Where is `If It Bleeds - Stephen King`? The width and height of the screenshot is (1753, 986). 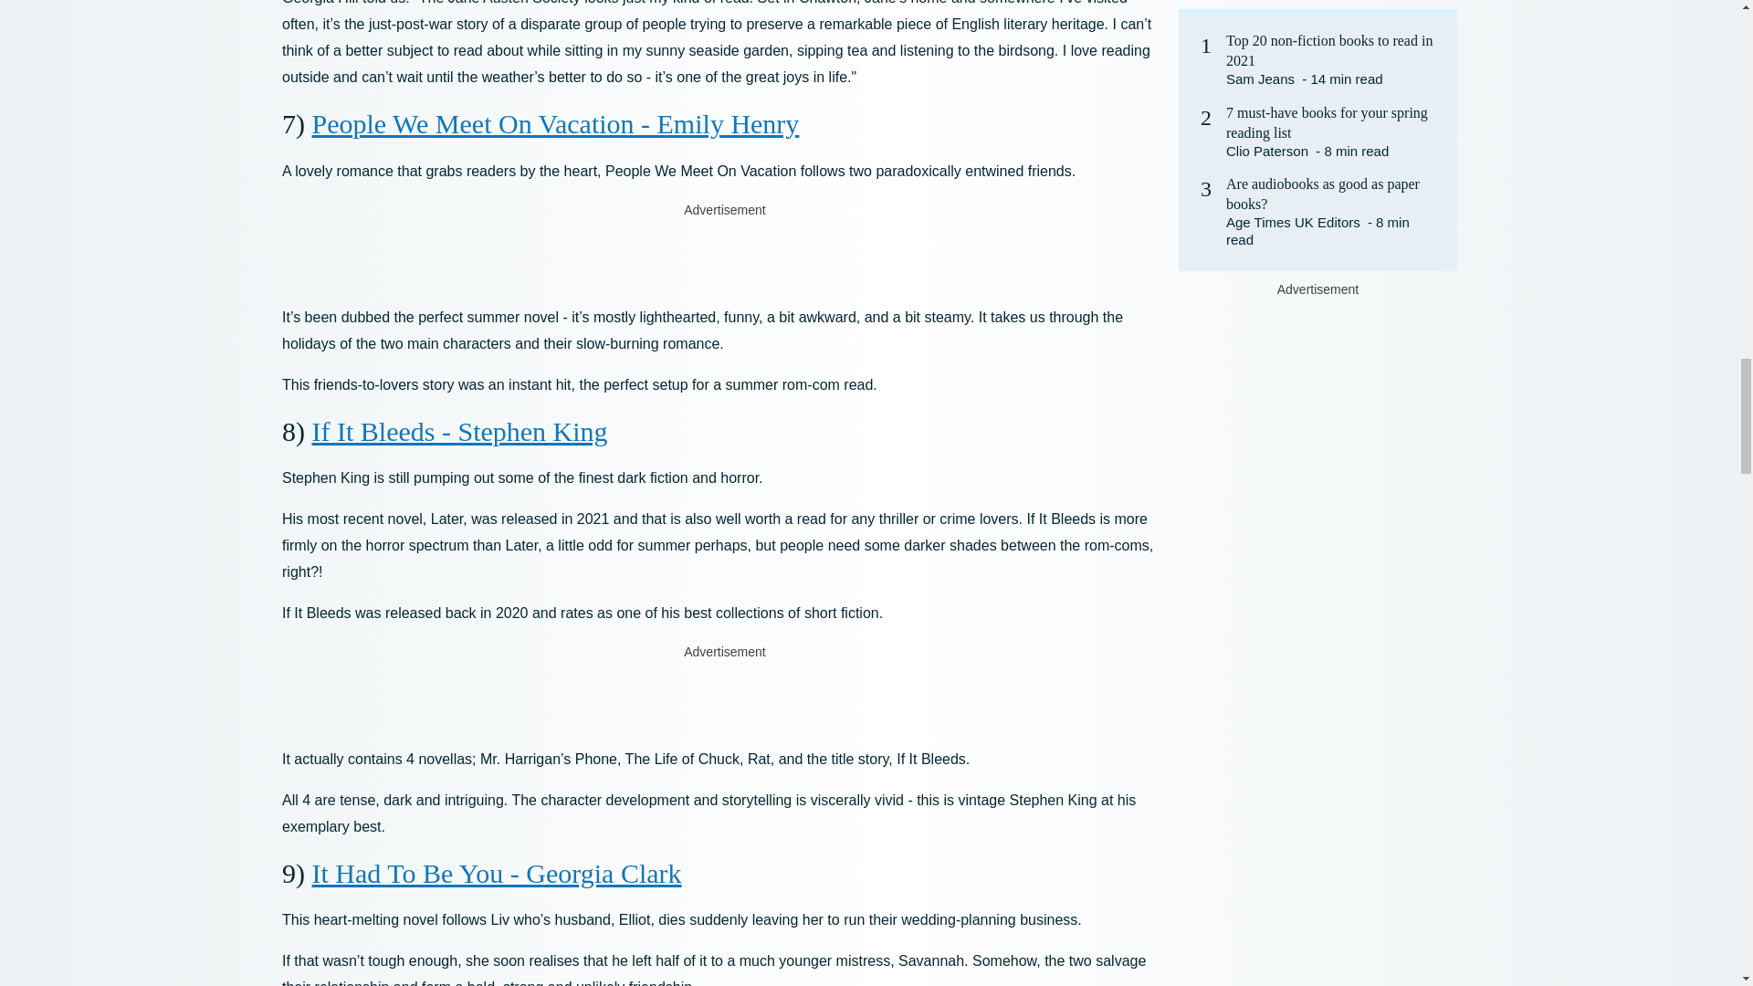 If It Bleeds - Stephen King is located at coordinates (460, 431).